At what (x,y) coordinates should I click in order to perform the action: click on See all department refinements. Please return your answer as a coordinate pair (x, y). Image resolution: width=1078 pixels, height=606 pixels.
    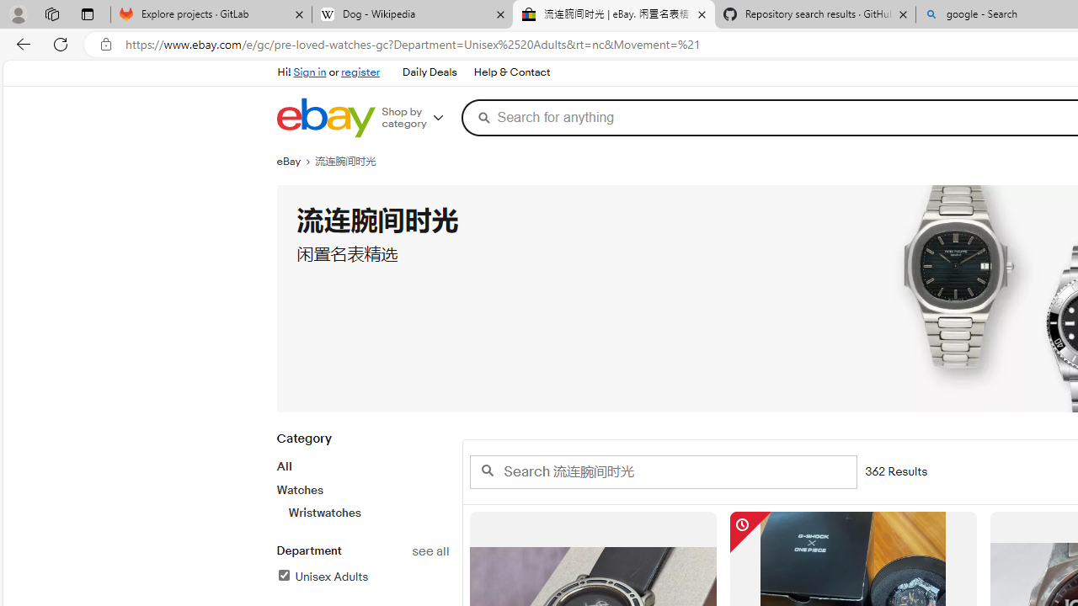
    Looking at the image, I should click on (430, 551).